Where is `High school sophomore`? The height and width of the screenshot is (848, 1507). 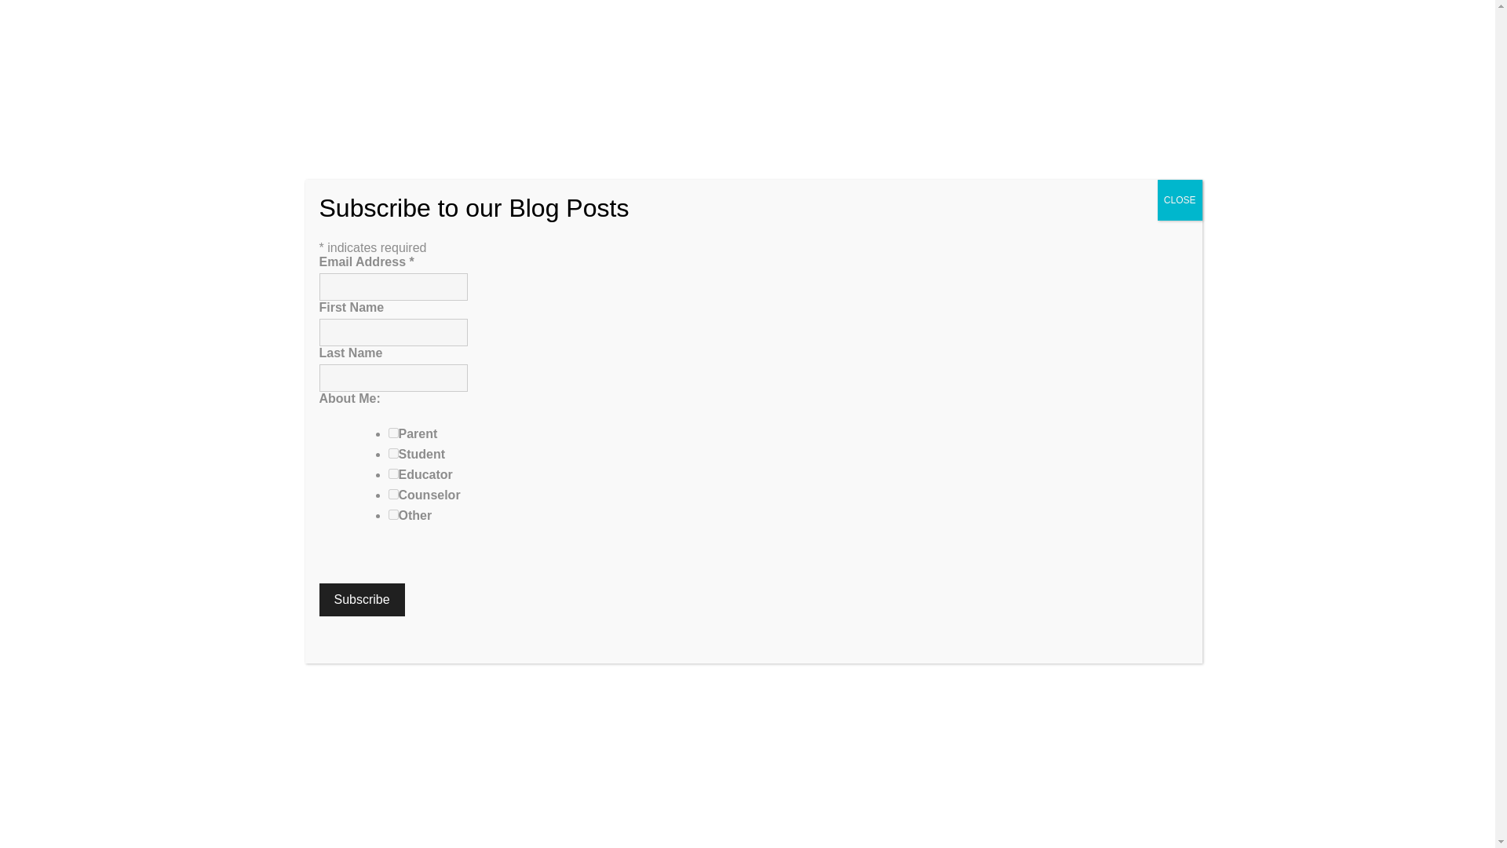
High school sophomore is located at coordinates (524, 816).